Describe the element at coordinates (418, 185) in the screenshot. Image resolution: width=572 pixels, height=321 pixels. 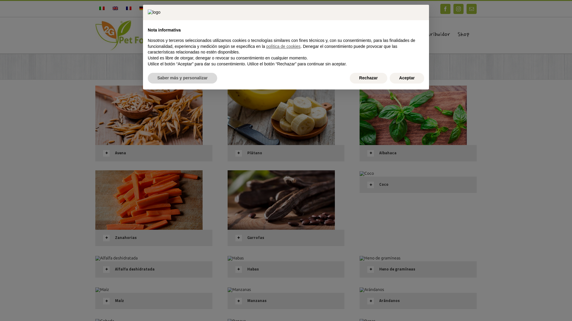
I see `Coco` at that location.